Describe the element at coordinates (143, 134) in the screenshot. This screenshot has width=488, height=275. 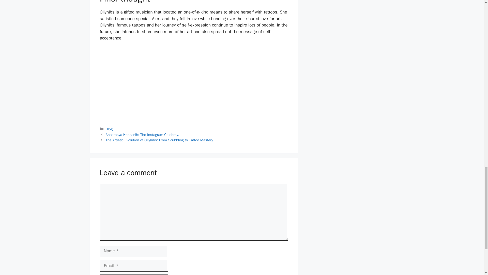
I see `Anastasya Khosasih: The Instagram Celebrity.` at that location.